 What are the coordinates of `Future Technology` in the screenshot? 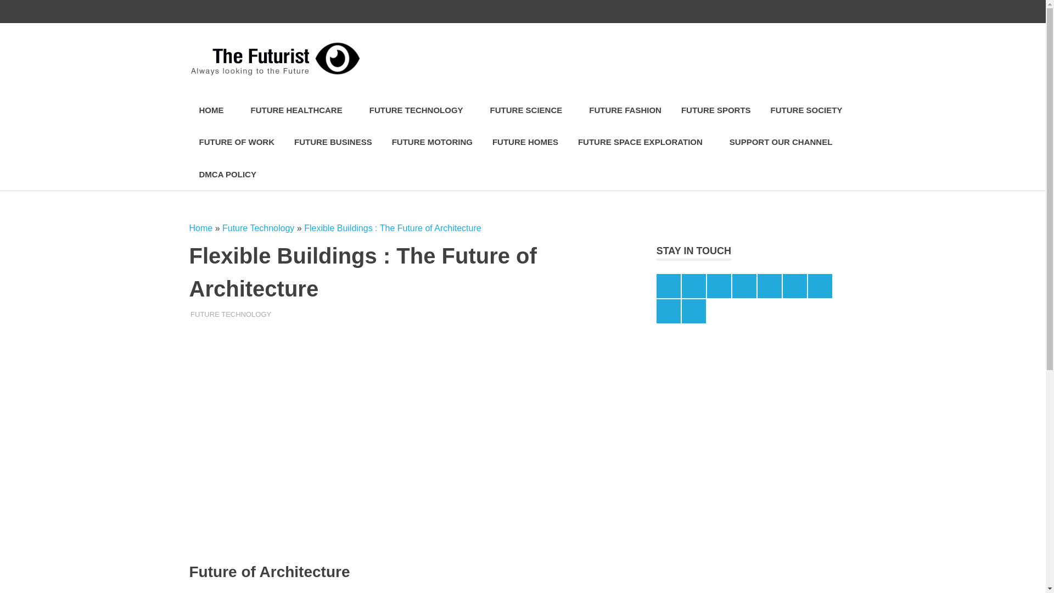 It's located at (258, 228).